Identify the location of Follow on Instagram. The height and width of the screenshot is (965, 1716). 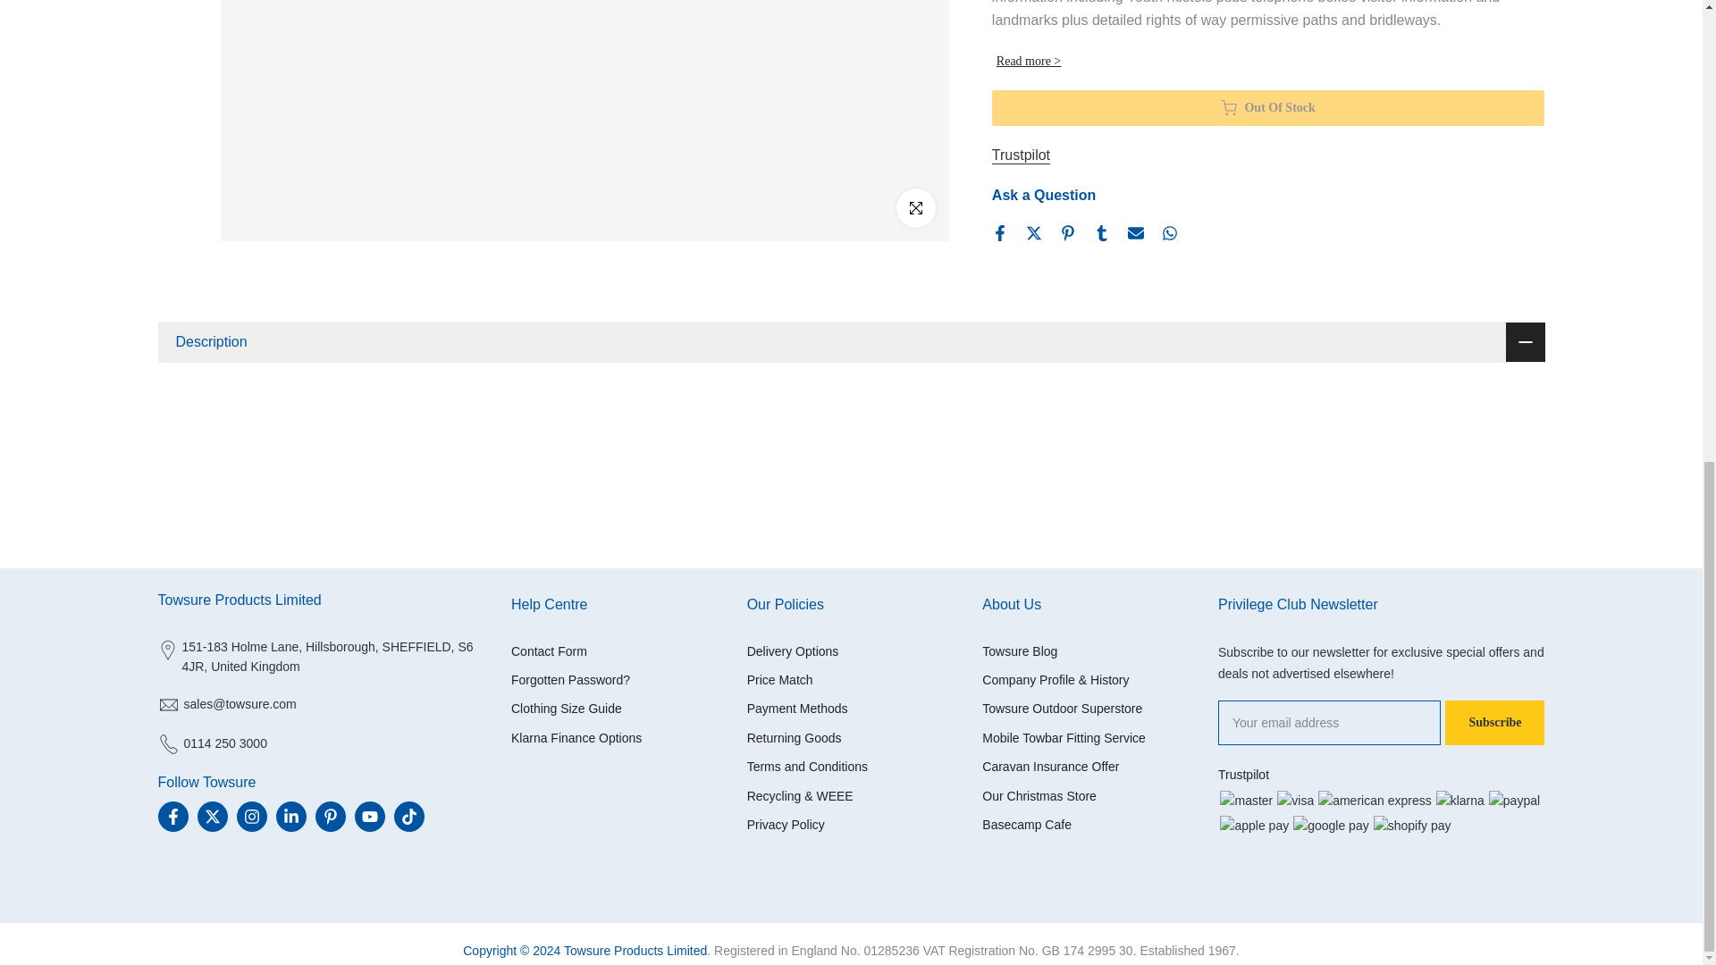
(250, 817).